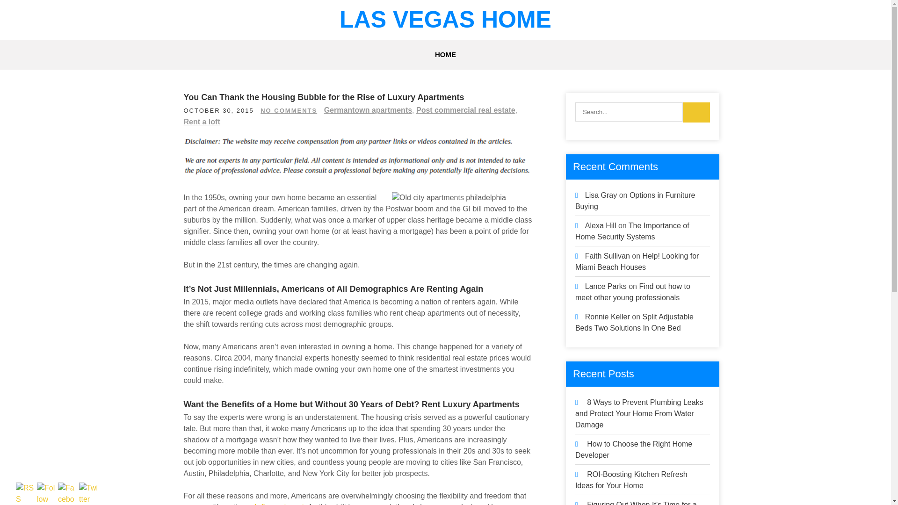  What do you see at coordinates (608, 256) in the screenshot?
I see `Faith Sullivan` at bounding box center [608, 256].